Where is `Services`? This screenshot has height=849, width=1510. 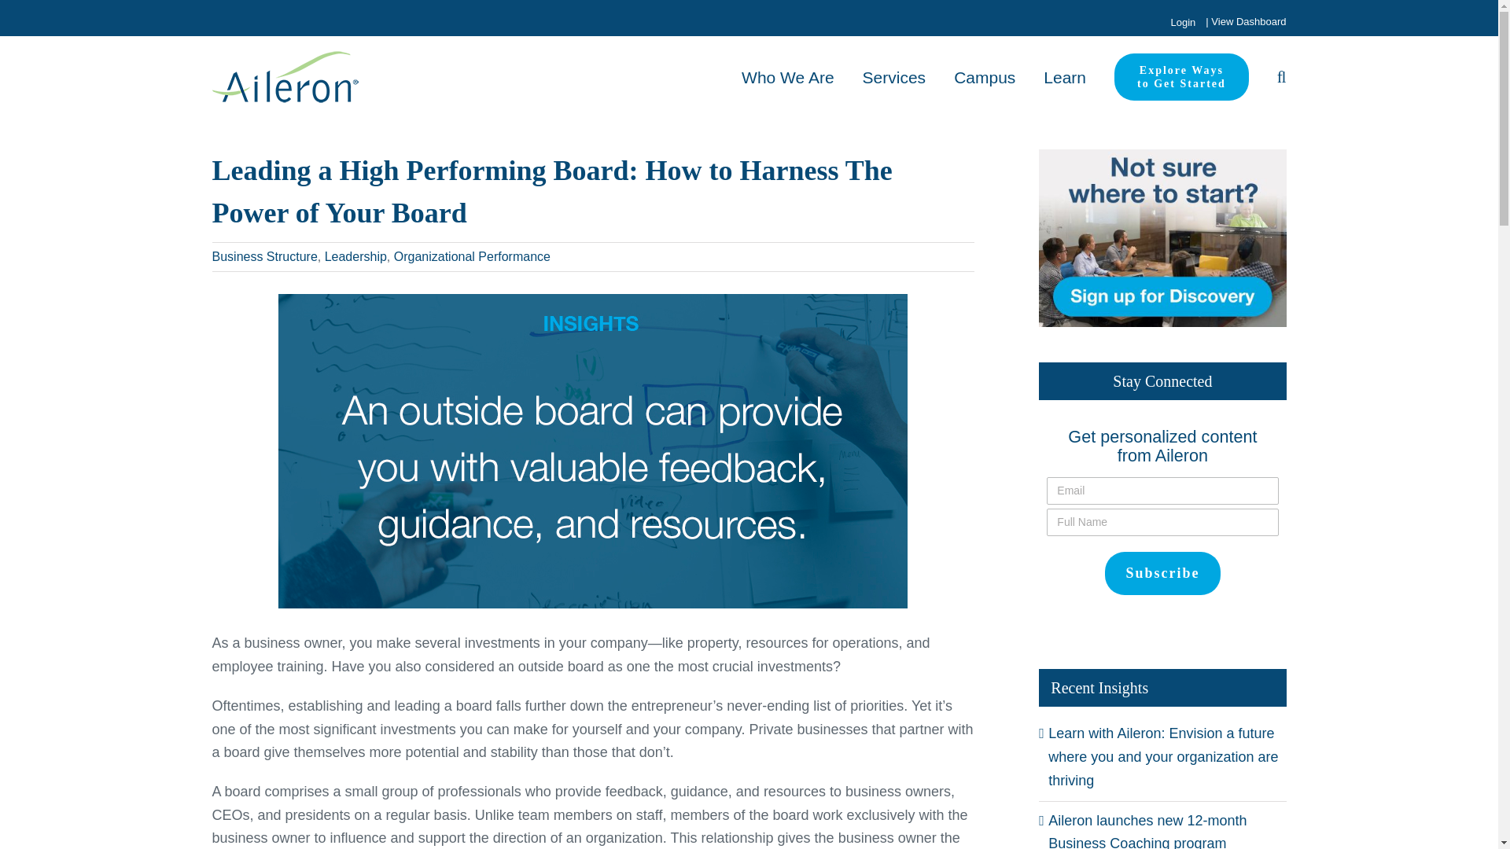
Services is located at coordinates (894, 76).